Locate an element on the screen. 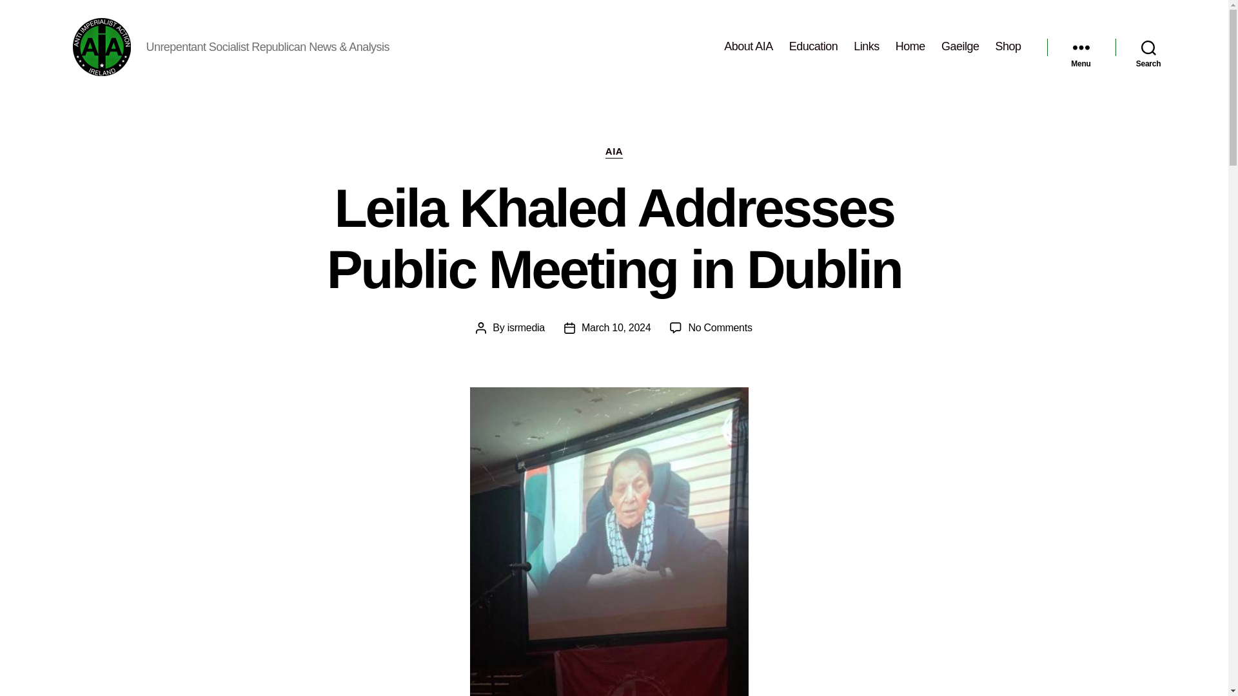  AIA is located at coordinates (614, 152).